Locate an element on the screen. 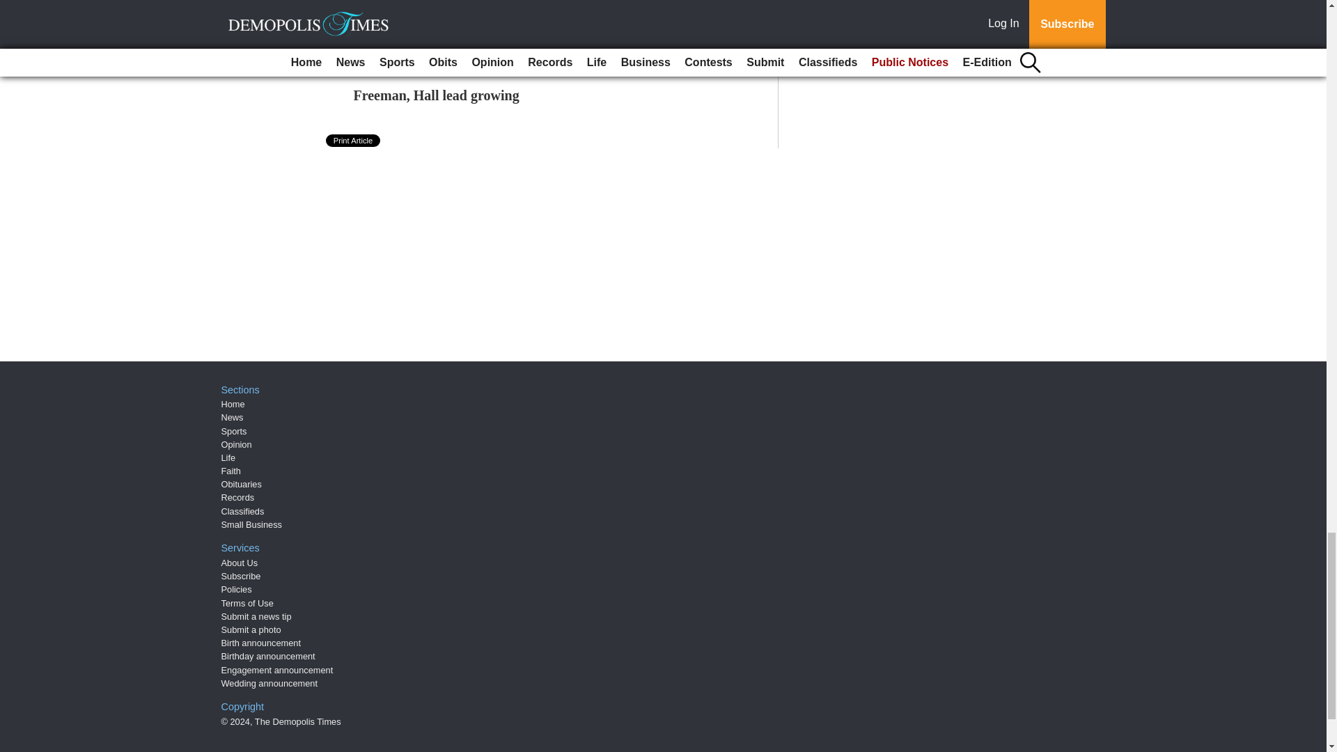 This screenshot has width=1337, height=752. Home is located at coordinates (233, 404).